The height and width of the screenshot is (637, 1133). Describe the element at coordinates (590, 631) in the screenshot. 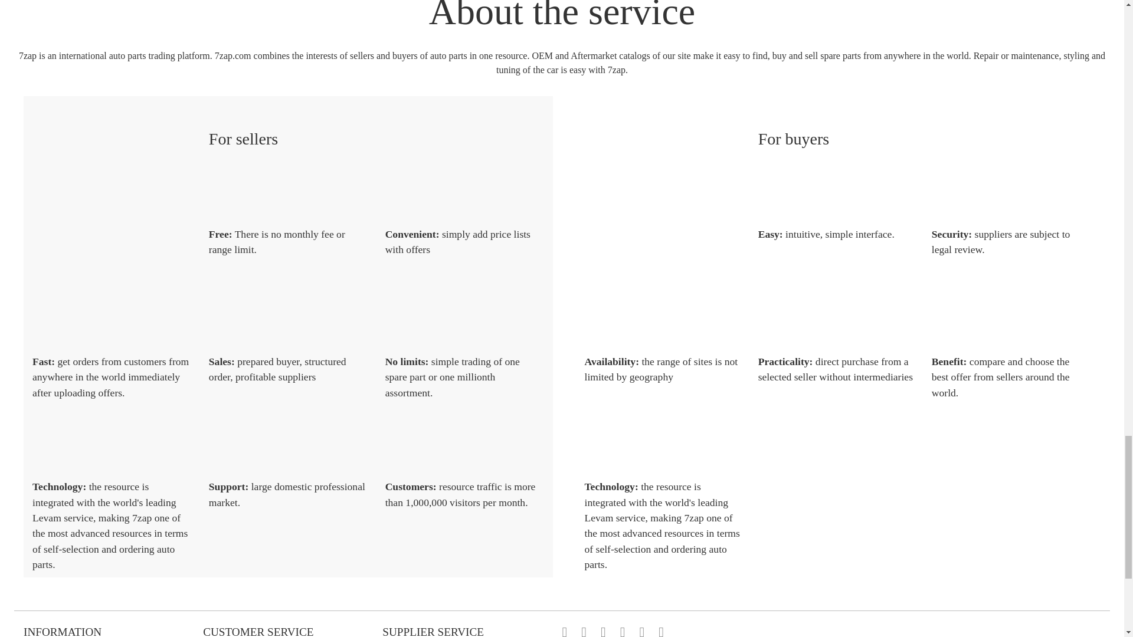

I see `Twitter` at that location.